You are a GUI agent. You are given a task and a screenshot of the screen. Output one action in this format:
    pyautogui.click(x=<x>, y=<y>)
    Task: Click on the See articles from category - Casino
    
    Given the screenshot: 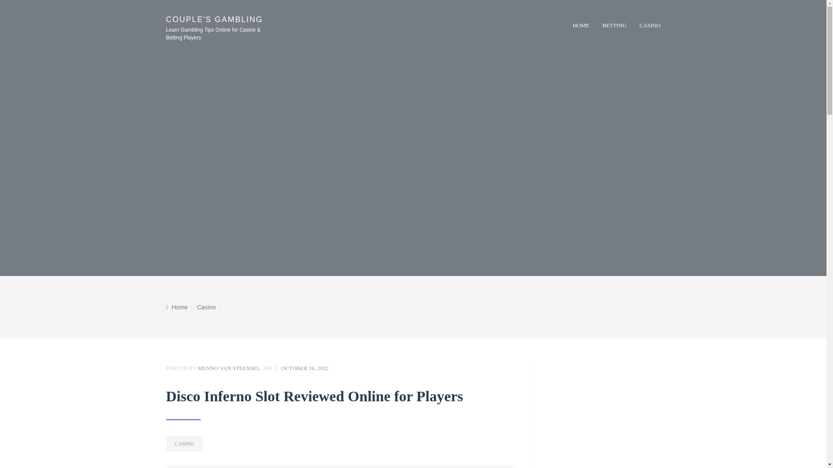 What is the action you would take?
    pyautogui.click(x=206, y=308)
    